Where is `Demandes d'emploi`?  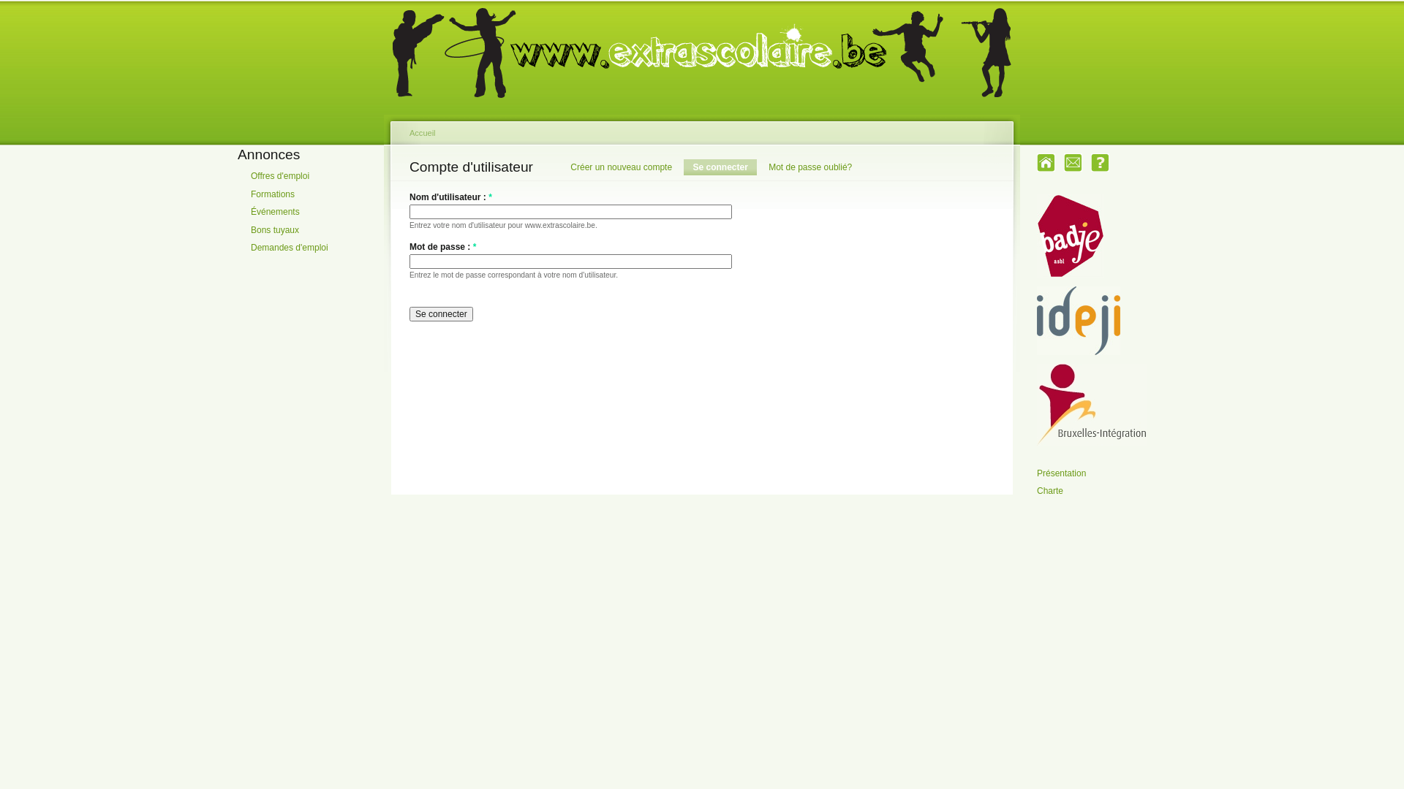 Demandes d'emploi is located at coordinates (316, 248).